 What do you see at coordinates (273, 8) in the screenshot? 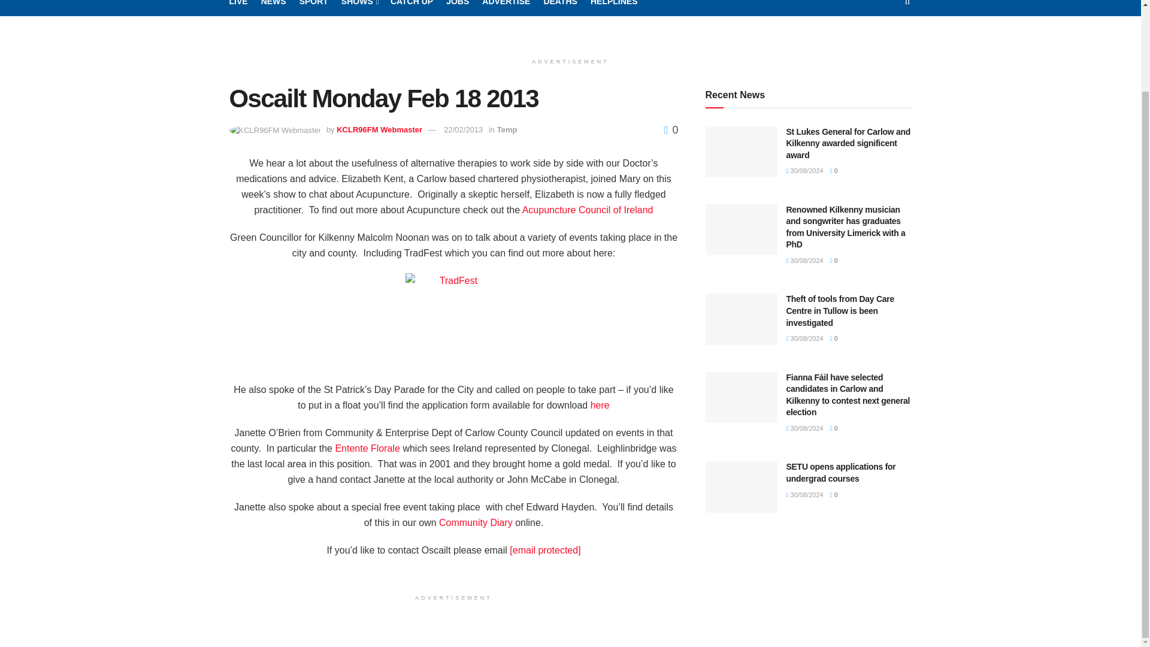
I see `KCLR News for Kilkenny and Carlow` at bounding box center [273, 8].